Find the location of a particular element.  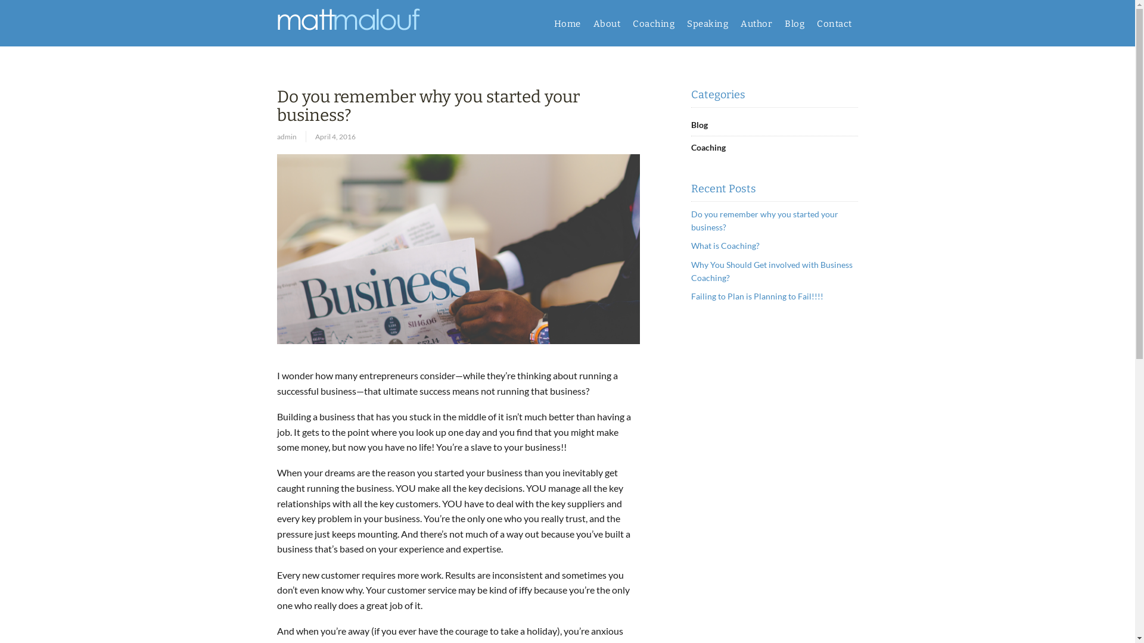

What is Coaching? is located at coordinates (726, 245).